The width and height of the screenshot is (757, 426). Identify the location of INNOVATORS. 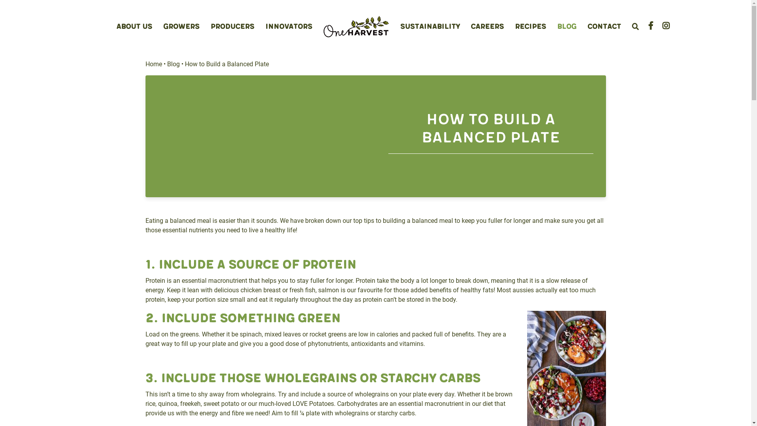
(289, 27).